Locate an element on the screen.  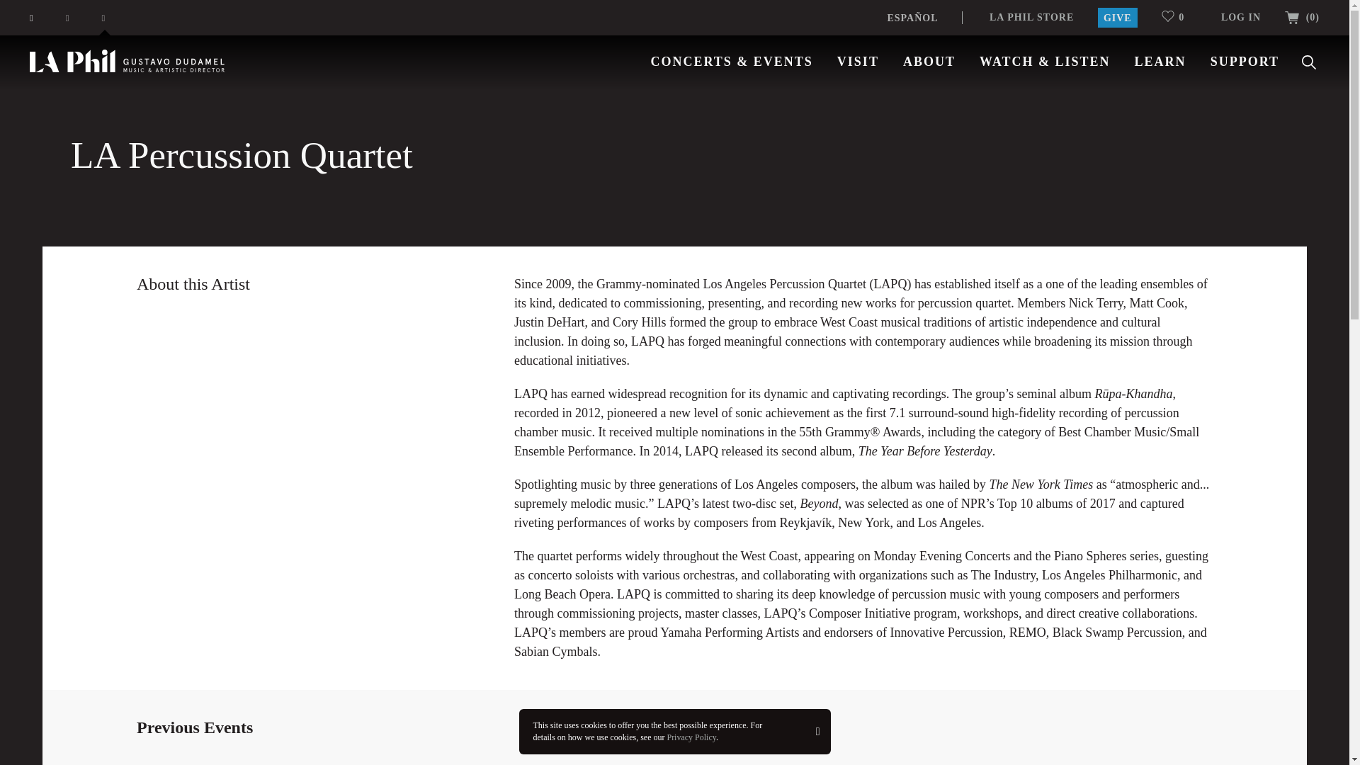
GIVE is located at coordinates (1117, 17).